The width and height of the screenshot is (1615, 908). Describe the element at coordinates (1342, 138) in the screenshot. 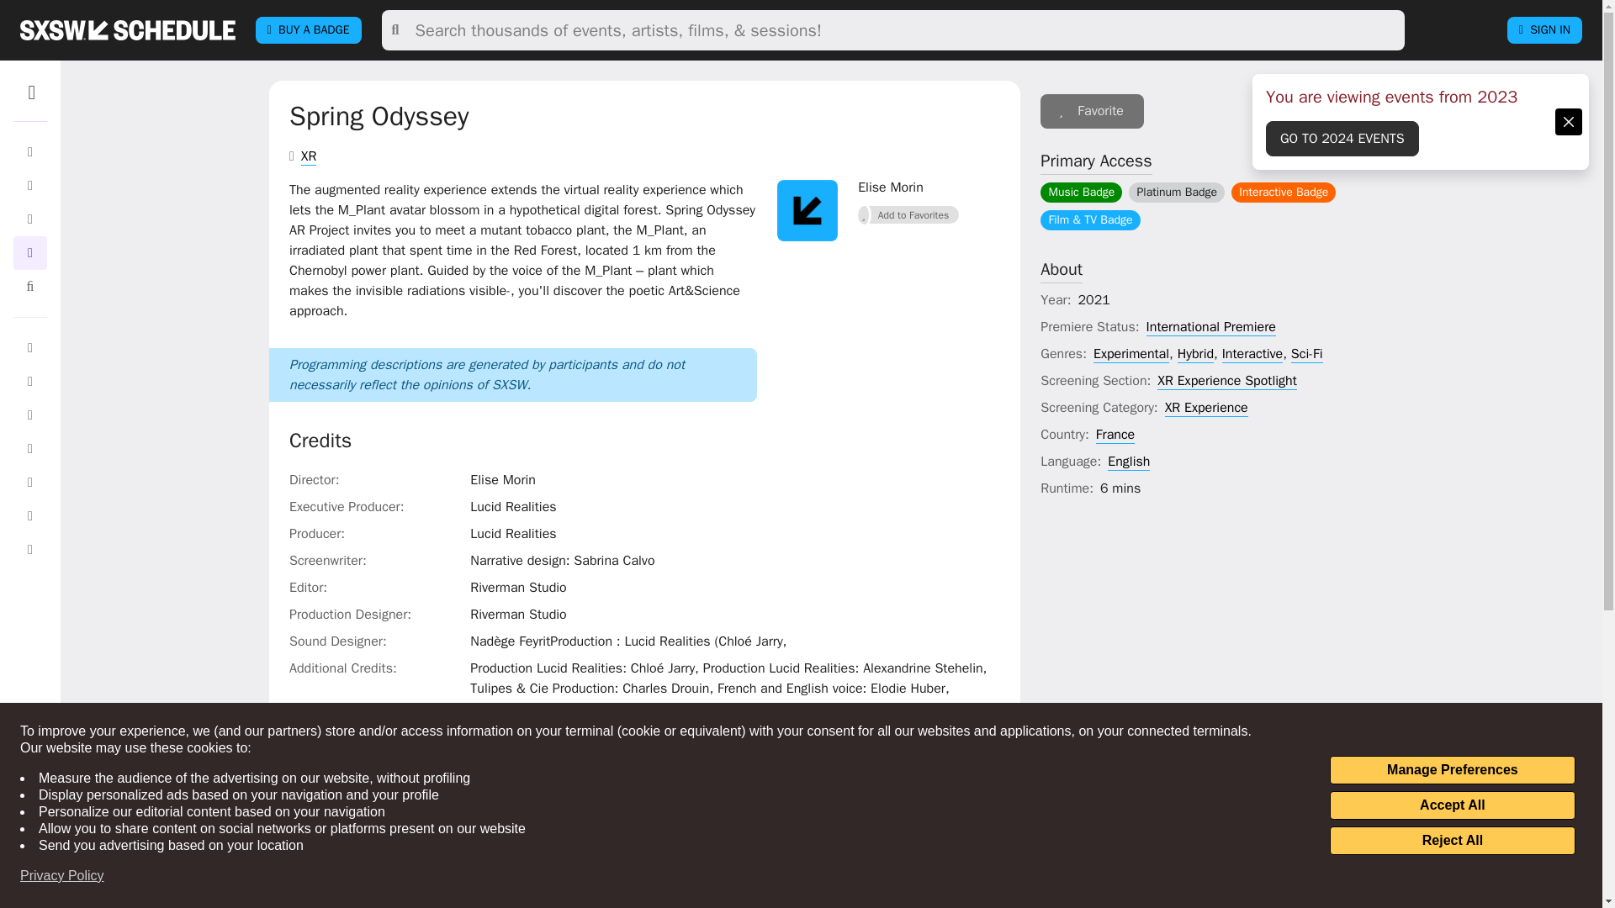

I see `GO TO 2024 EVENTS` at that location.